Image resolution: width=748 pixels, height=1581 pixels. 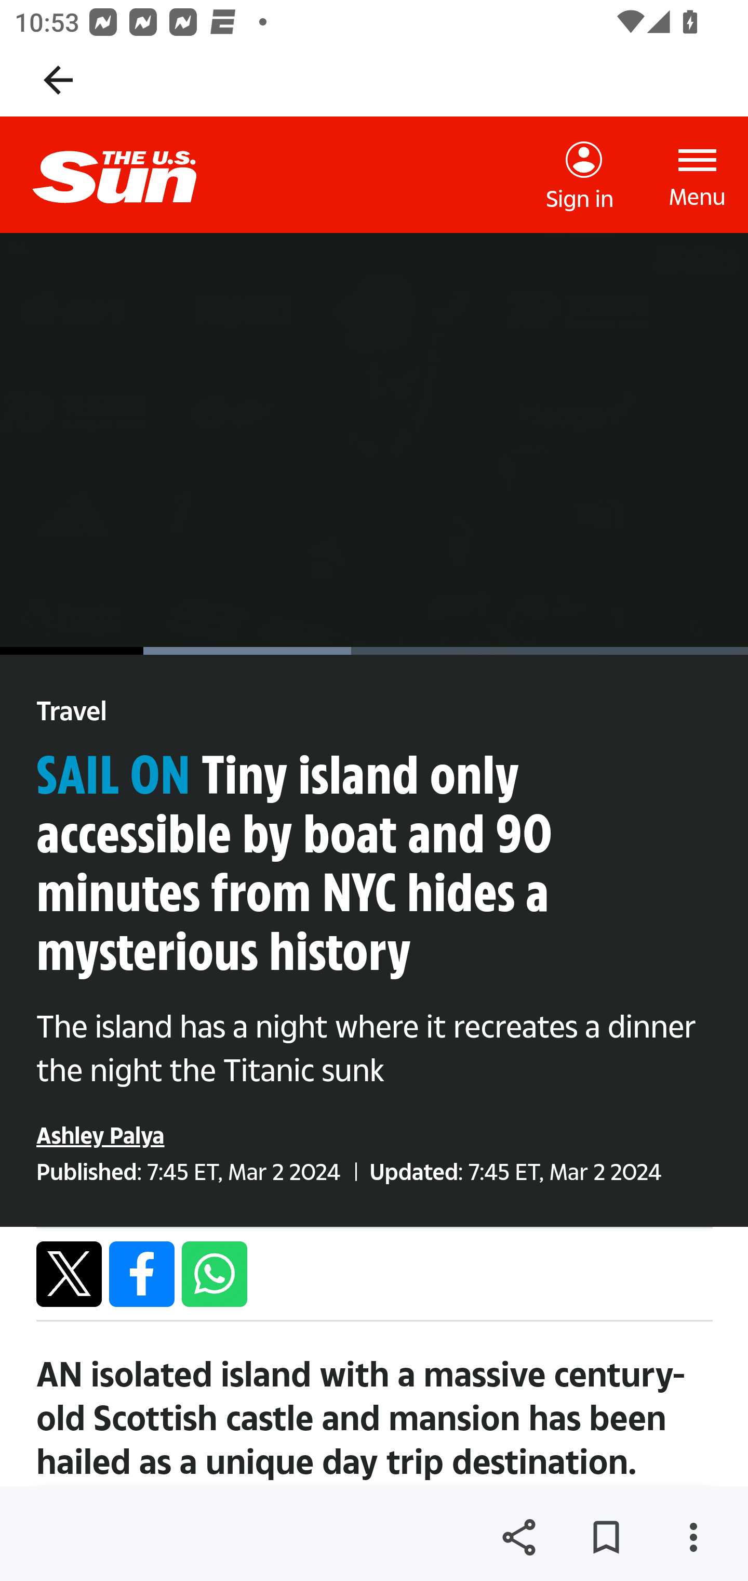 What do you see at coordinates (698, 175) in the screenshot?
I see `Open Navigation Menu` at bounding box center [698, 175].